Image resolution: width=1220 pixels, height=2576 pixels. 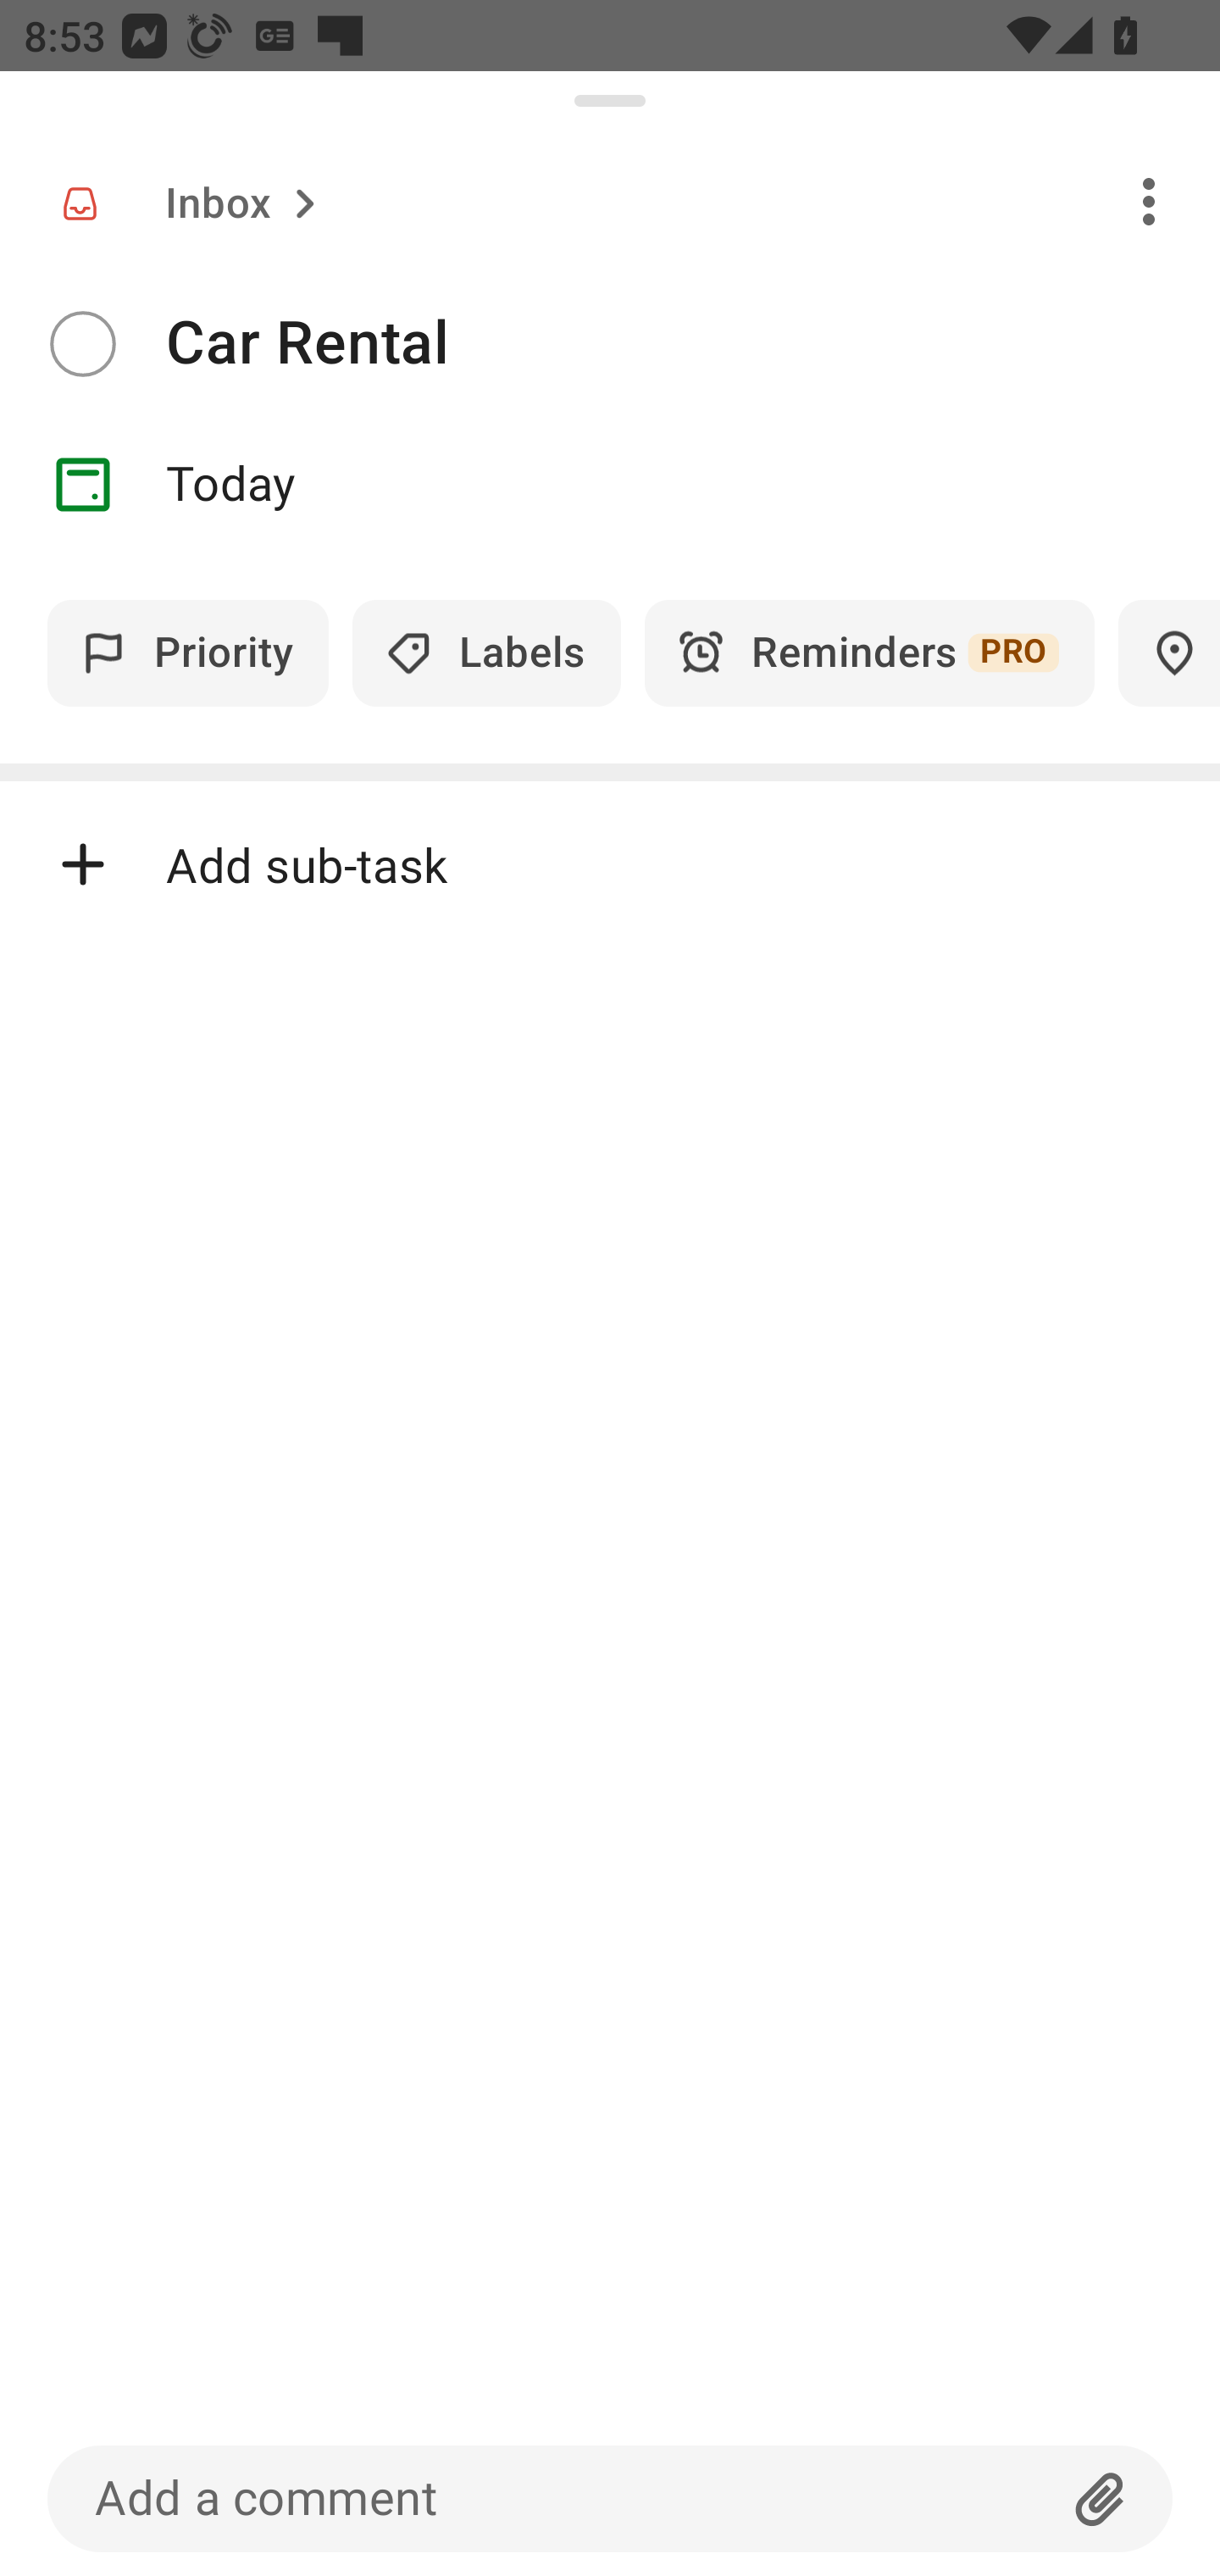 What do you see at coordinates (1149, 200) in the screenshot?
I see `Overflow menu` at bounding box center [1149, 200].